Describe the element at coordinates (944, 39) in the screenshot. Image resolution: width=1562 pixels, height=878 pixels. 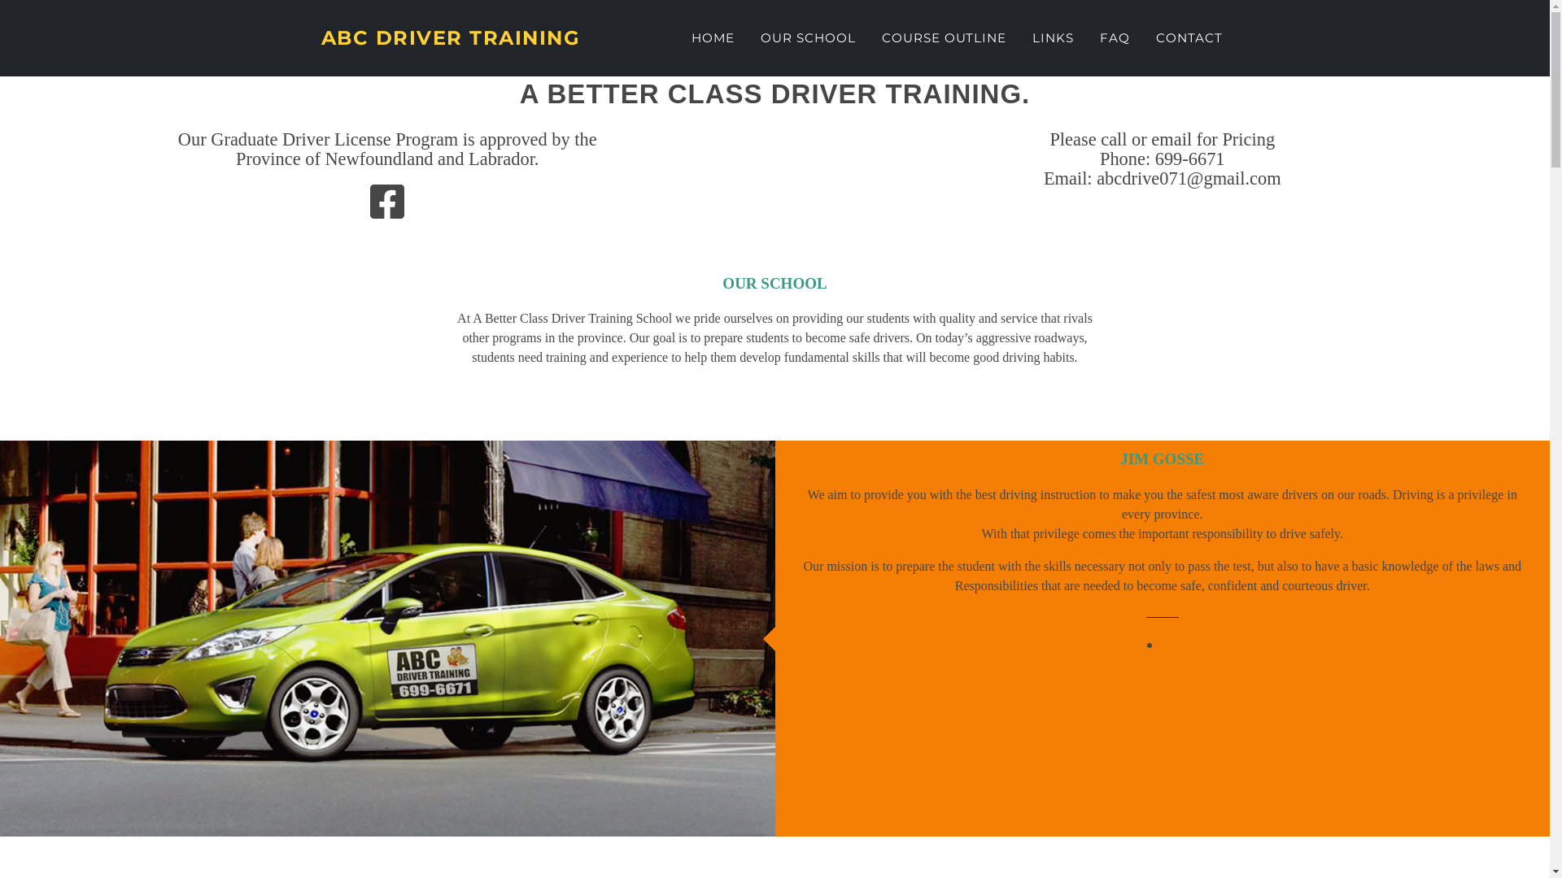
I see `COURSE OUTLINE` at that location.